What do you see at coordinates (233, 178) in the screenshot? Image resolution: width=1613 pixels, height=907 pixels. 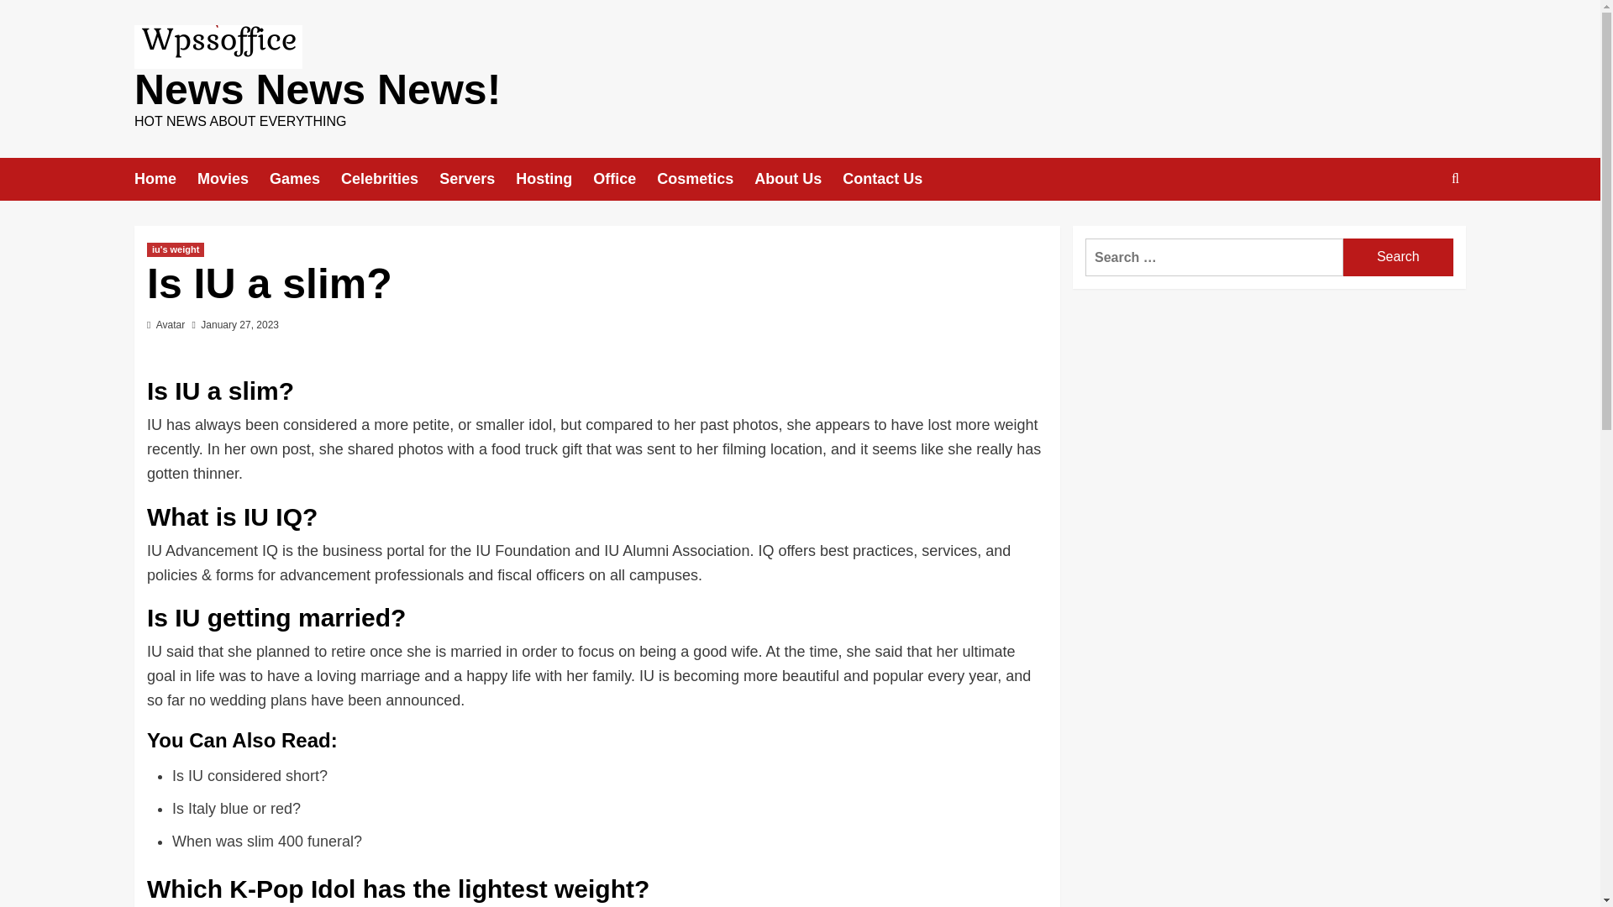 I see `Movies` at bounding box center [233, 178].